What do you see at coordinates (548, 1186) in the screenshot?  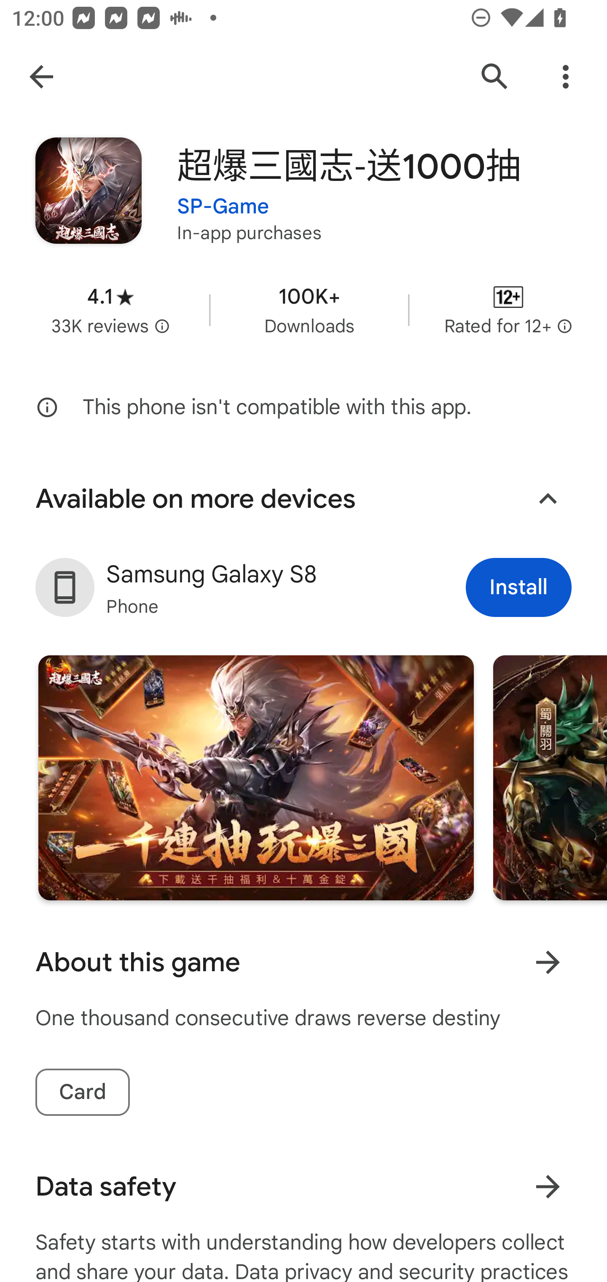 I see `Learn more about data safety` at bounding box center [548, 1186].